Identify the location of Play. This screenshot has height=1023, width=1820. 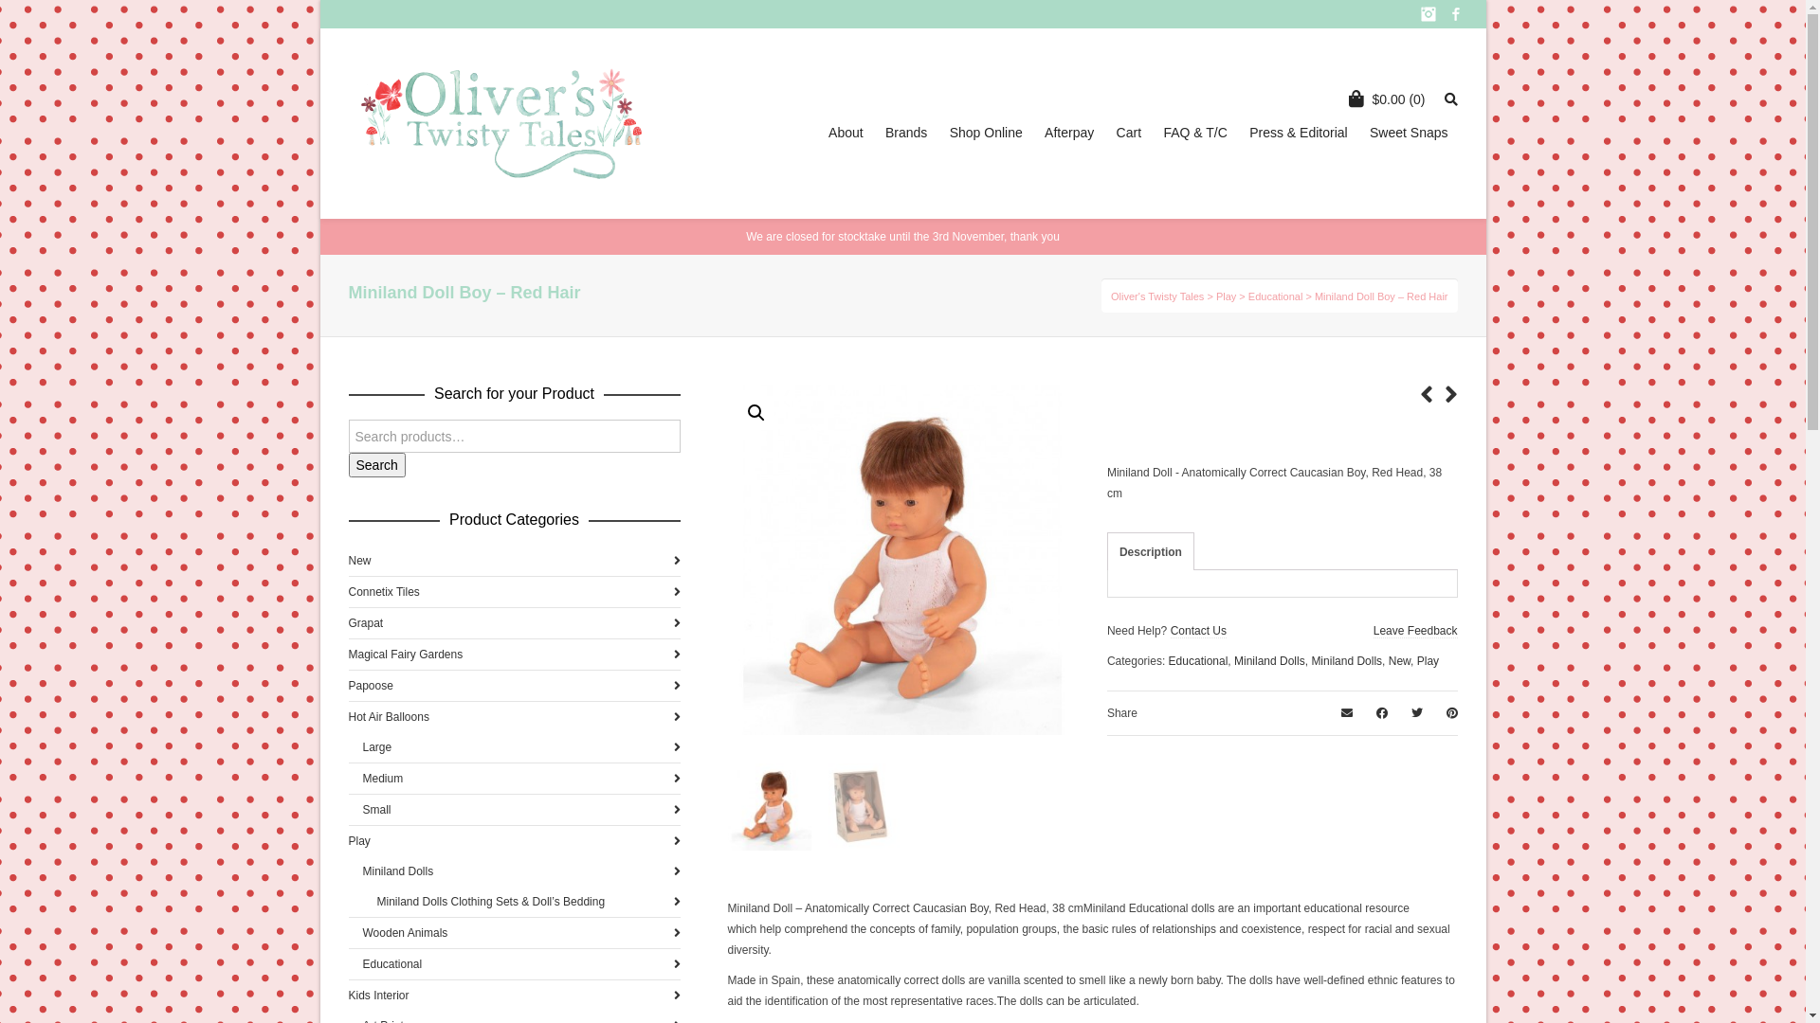
(1428, 661).